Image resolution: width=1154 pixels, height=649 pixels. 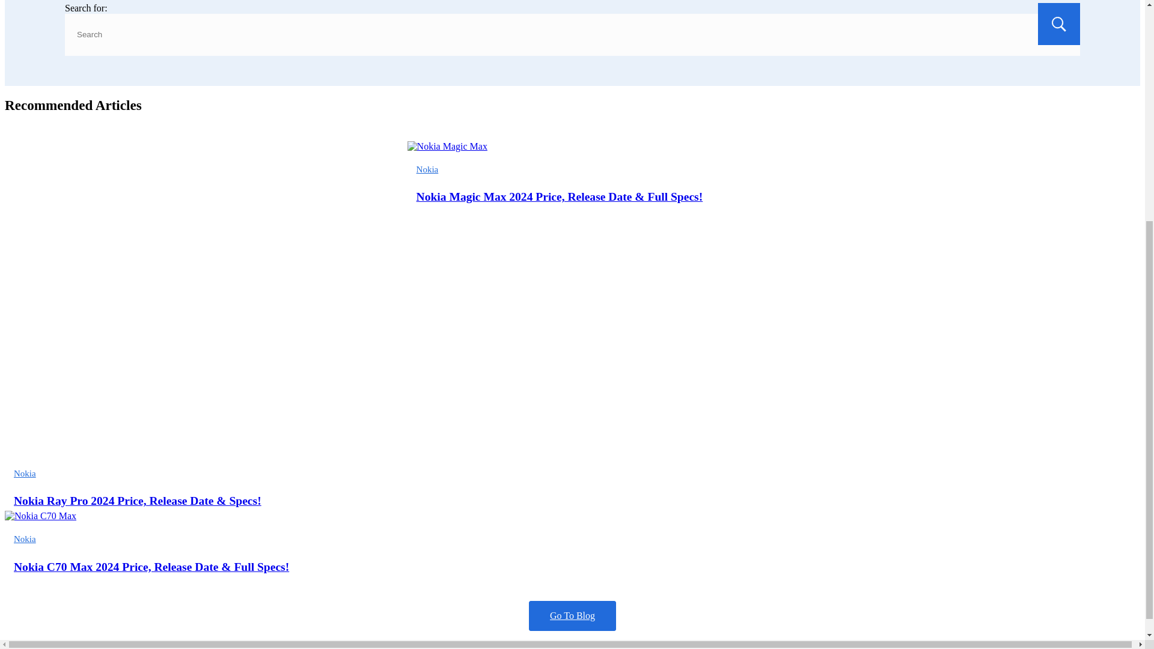 I want to click on Nokia, so click(x=25, y=538).